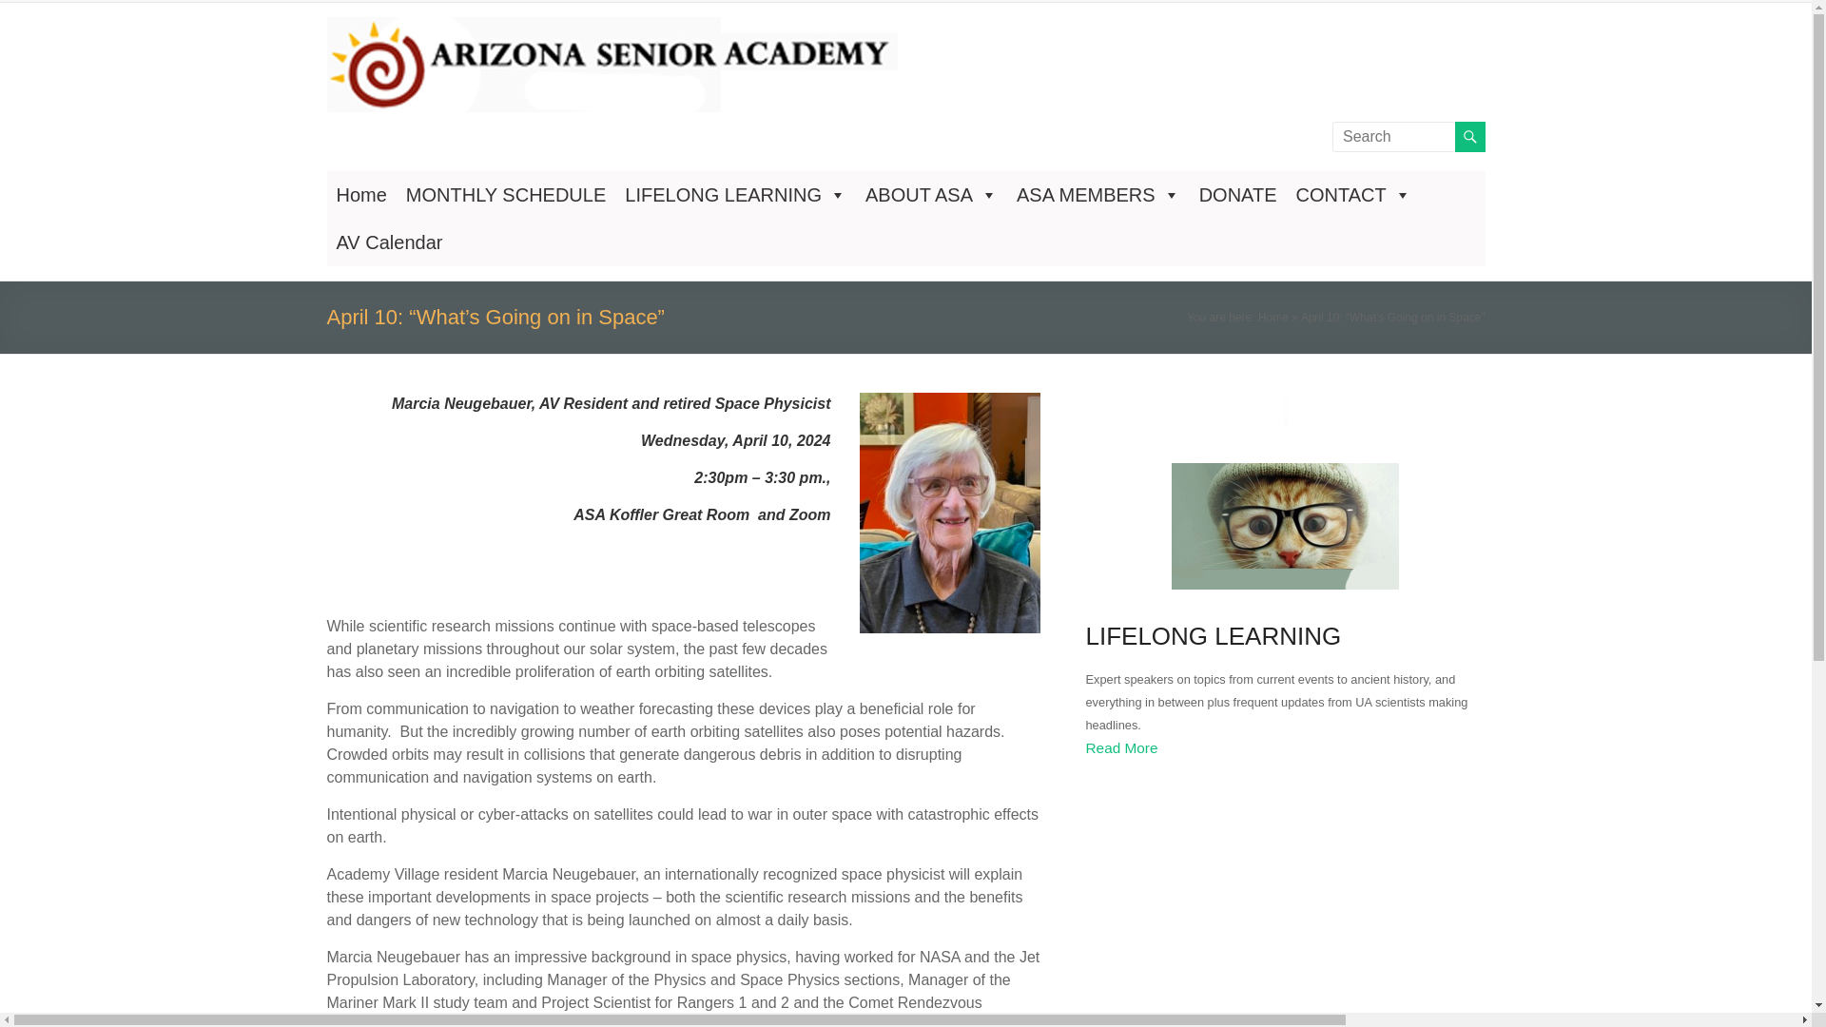 The height and width of the screenshot is (1027, 1826). I want to click on ABOUT ASA, so click(932, 195).